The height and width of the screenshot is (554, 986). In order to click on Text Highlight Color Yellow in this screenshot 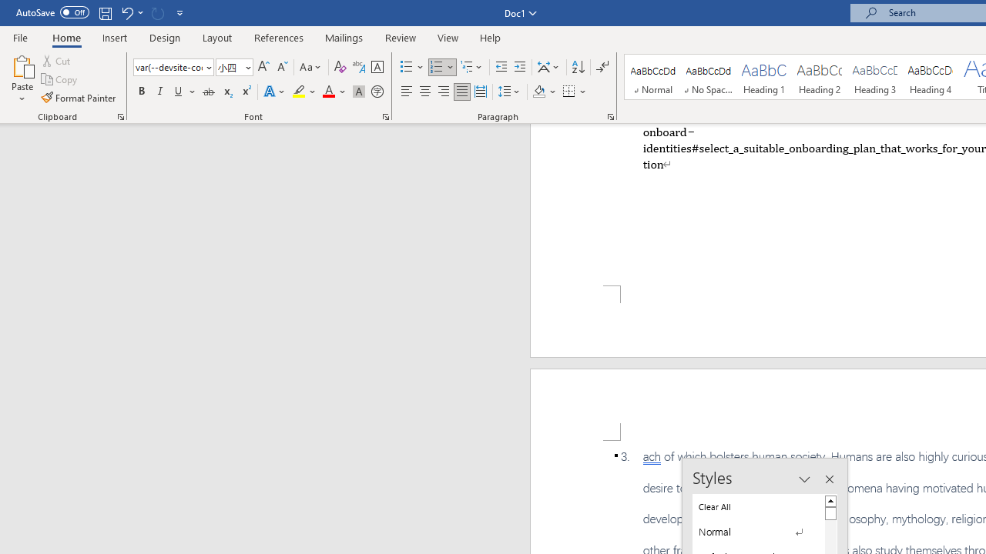, I will do `click(299, 92)`.